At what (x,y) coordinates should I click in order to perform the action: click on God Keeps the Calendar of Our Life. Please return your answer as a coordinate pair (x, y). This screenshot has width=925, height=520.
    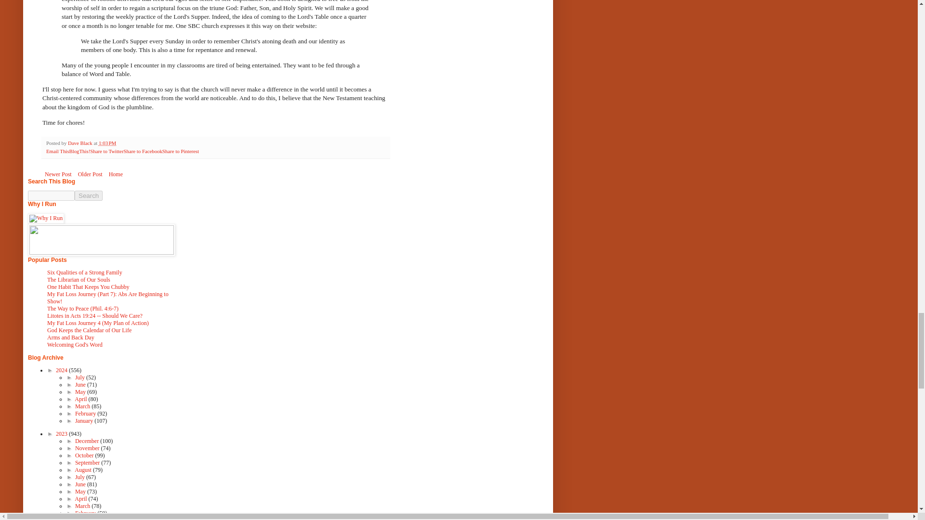
    Looking at the image, I should click on (89, 330).